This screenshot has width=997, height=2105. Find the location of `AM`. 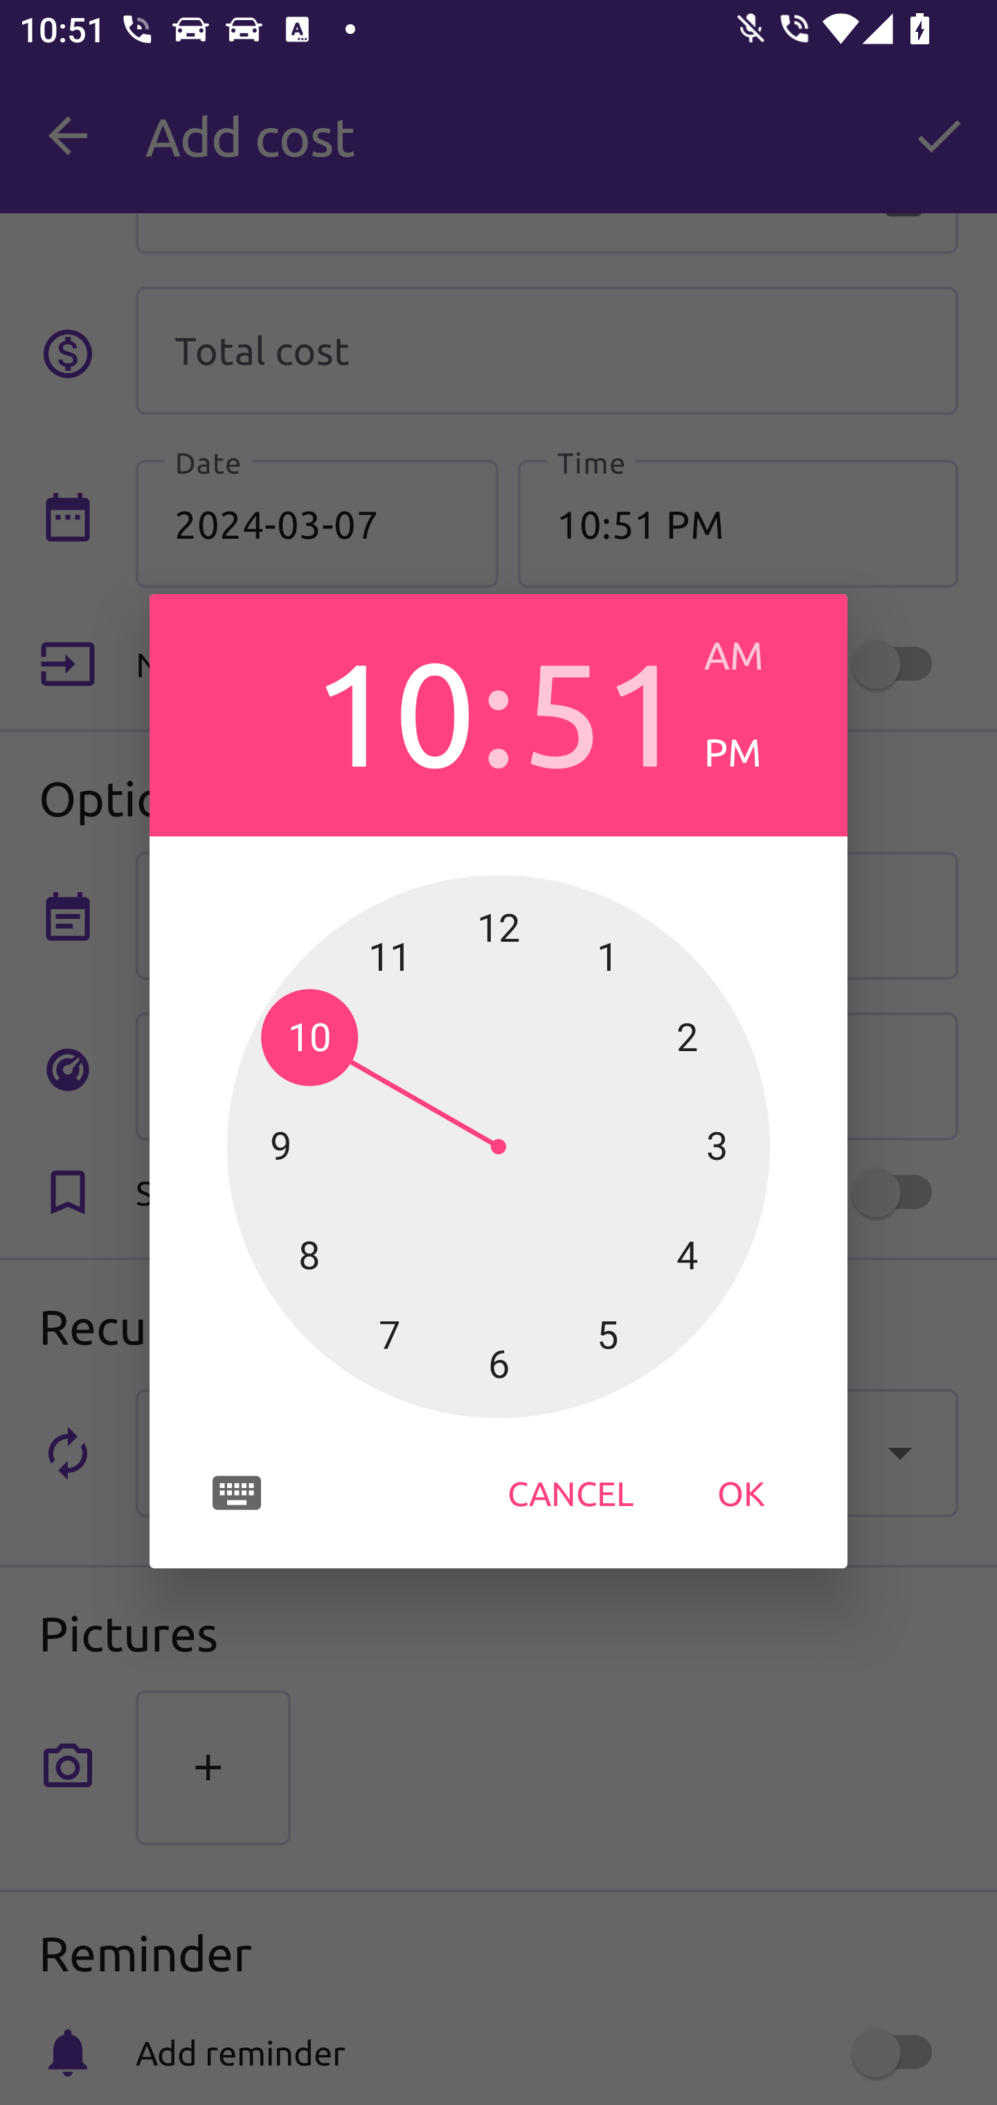

AM is located at coordinates (756, 655).